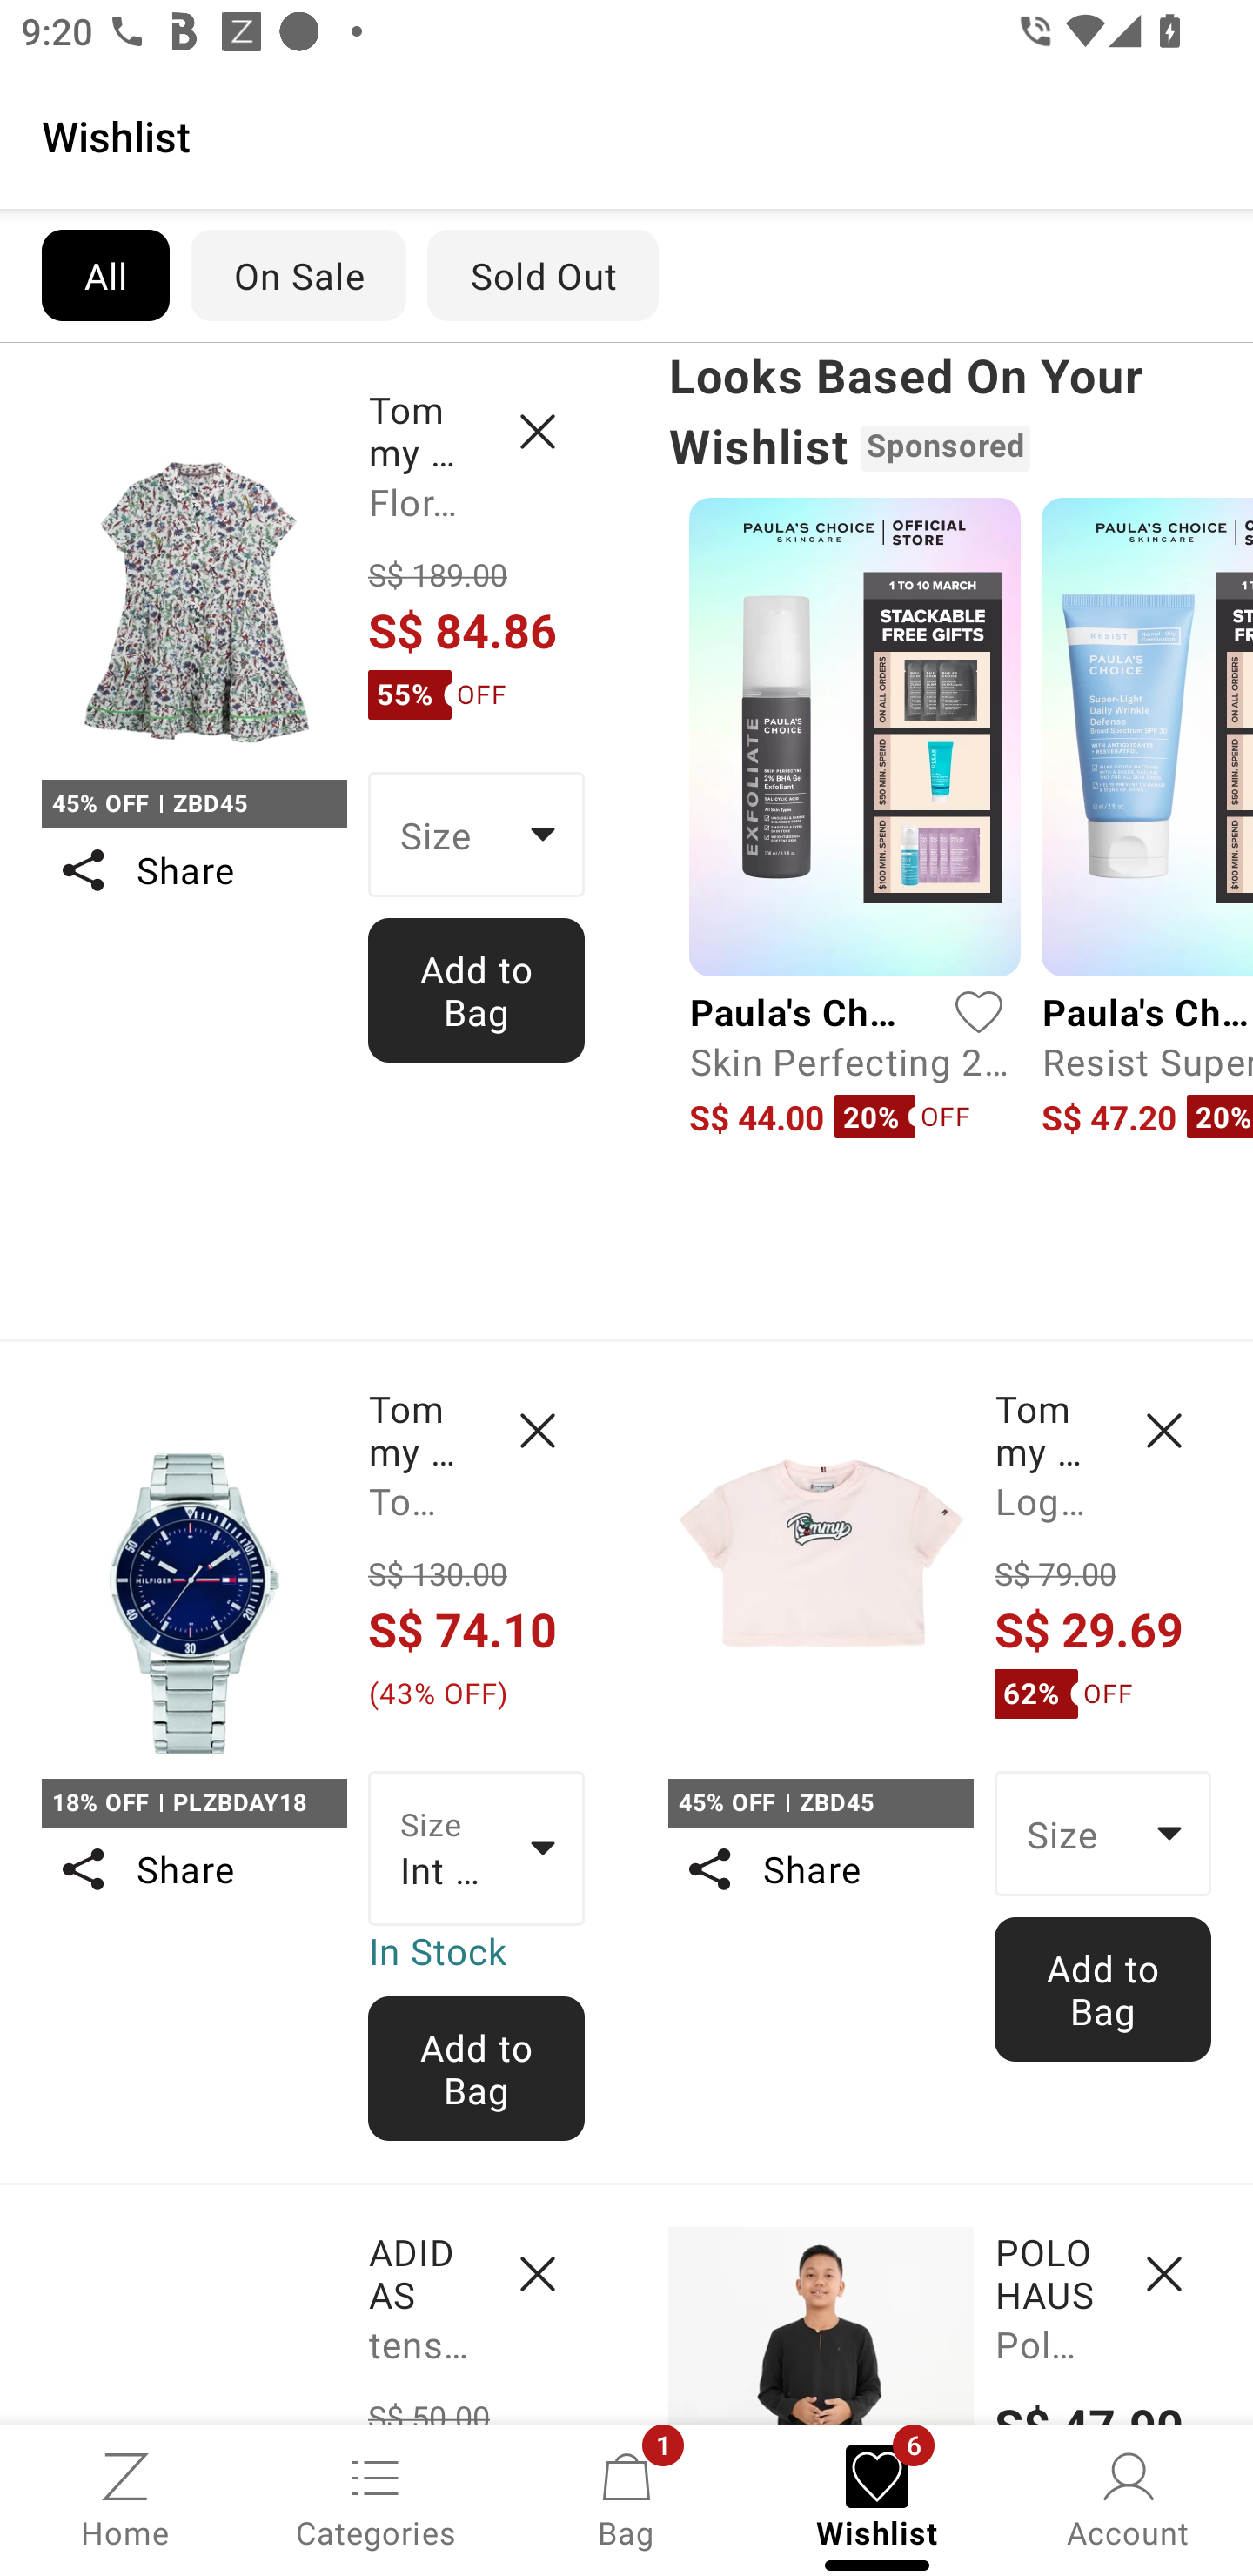 This screenshot has height=2576, width=1253. What do you see at coordinates (543, 275) in the screenshot?
I see `Sold Out` at bounding box center [543, 275].